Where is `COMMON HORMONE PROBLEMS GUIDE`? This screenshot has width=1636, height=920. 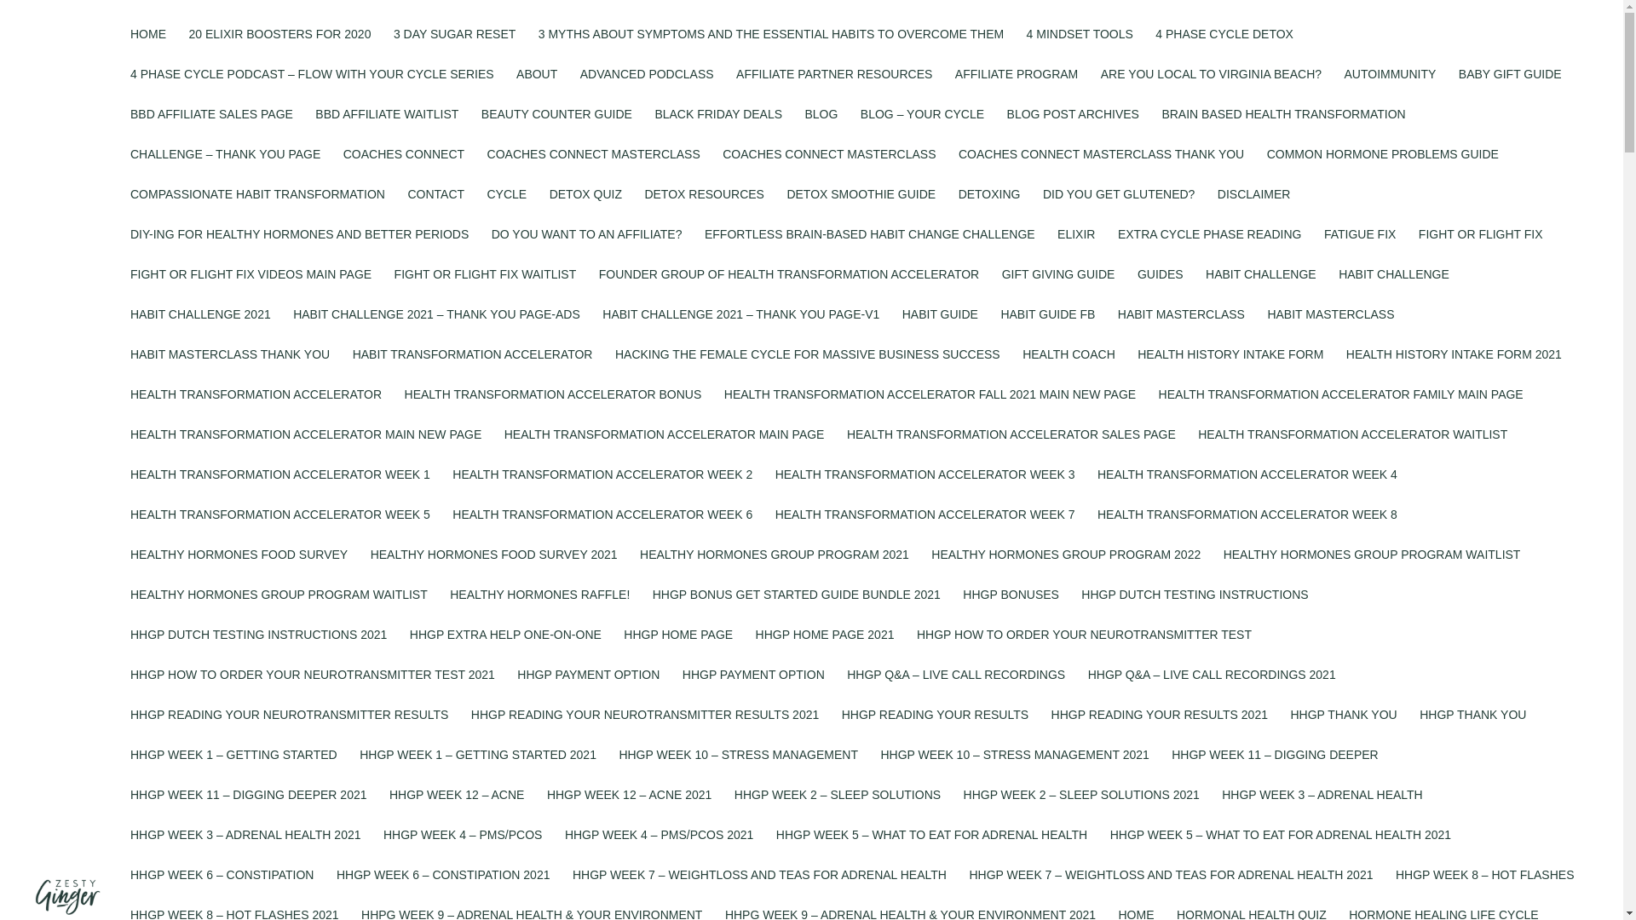
COMMON HORMONE PROBLEMS GUIDE is located at coordinates (1382, 168).